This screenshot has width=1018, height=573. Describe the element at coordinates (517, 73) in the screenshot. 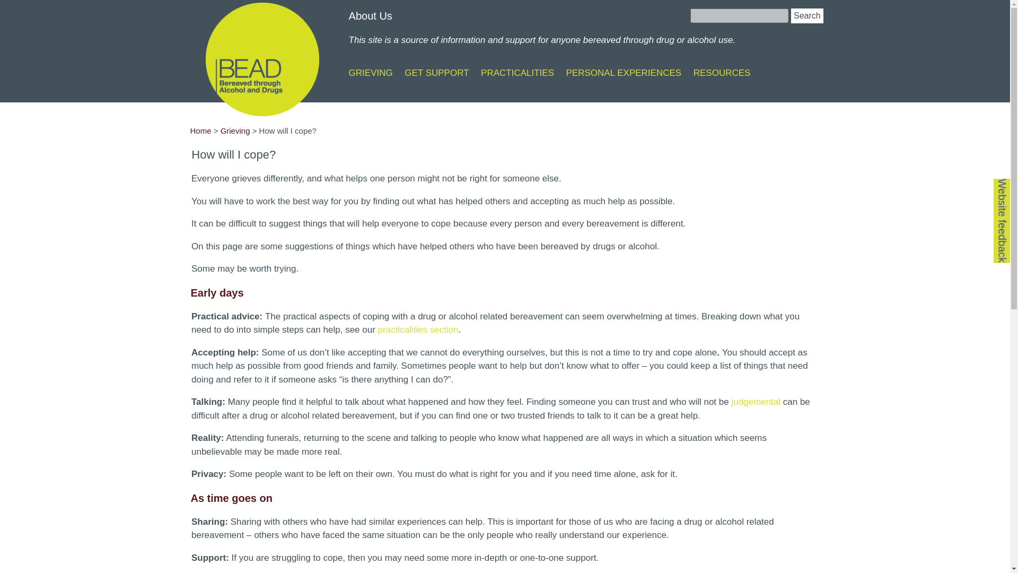

I see `Practical help` at that location.